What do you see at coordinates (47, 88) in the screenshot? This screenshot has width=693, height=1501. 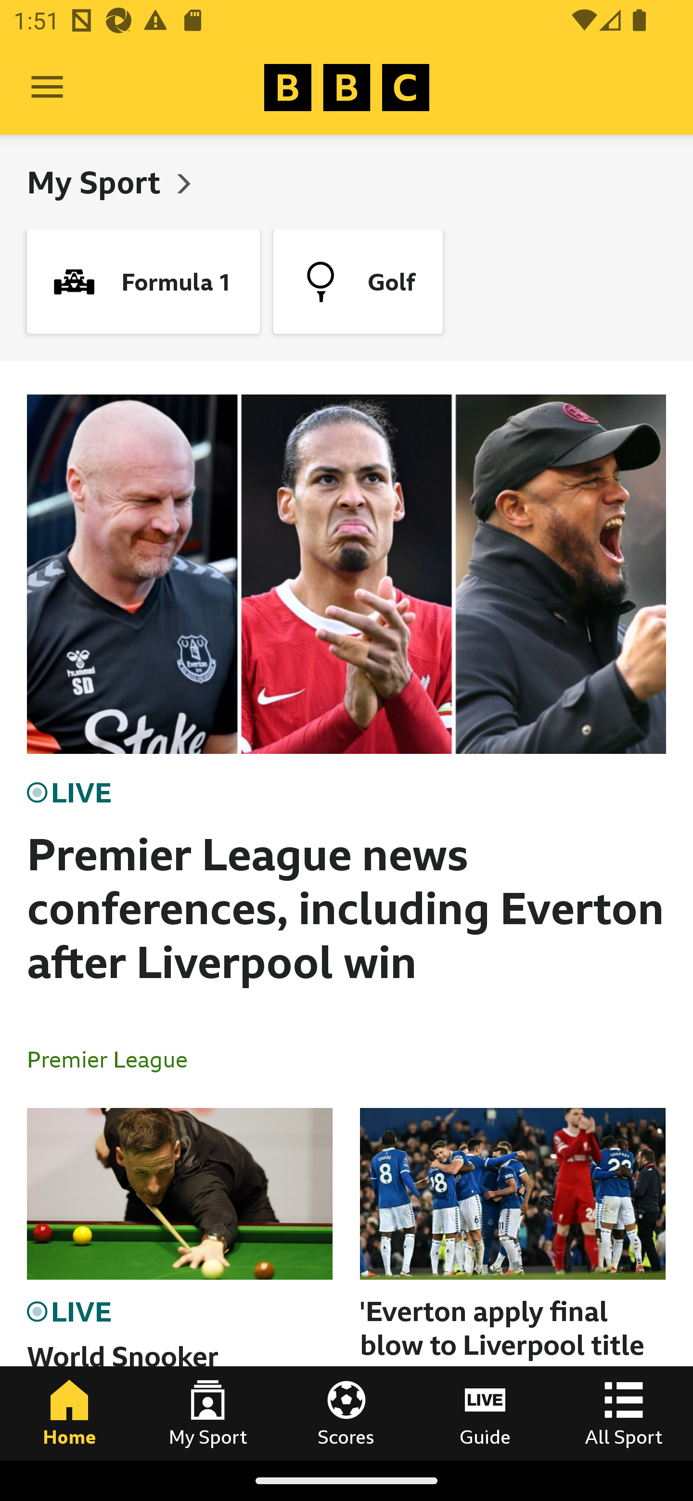 I see `Open Menu` at bounding box center [47, 88].